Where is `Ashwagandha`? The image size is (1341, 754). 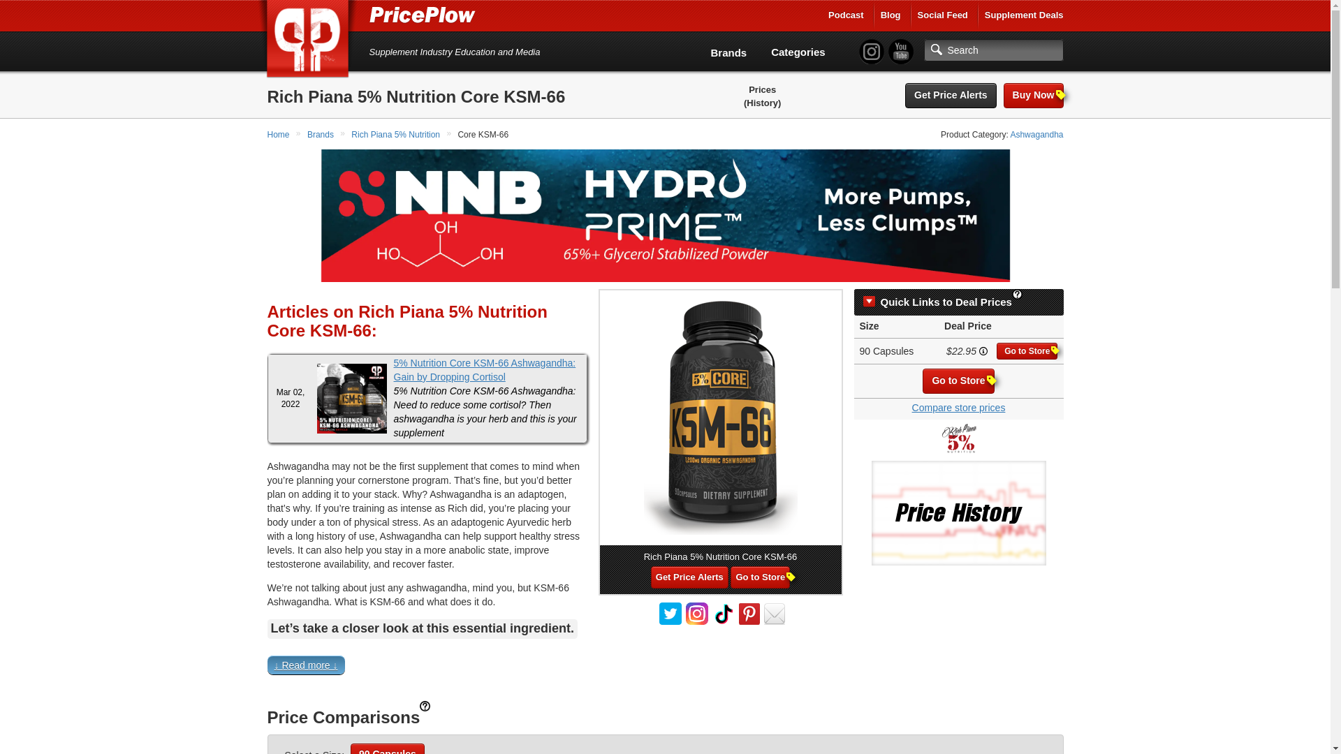
Ashwagandha is located at coordinates (1036, 134).